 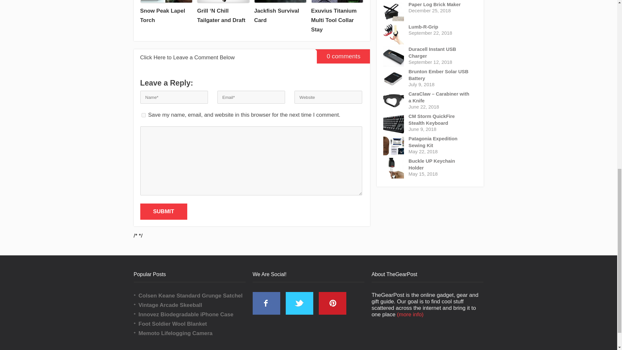 What do you see at coordinates (440, 120) in the screenshot?
I see `CM Storm QuickFire Stealth Keyboard` at bounding box center [440, 120].